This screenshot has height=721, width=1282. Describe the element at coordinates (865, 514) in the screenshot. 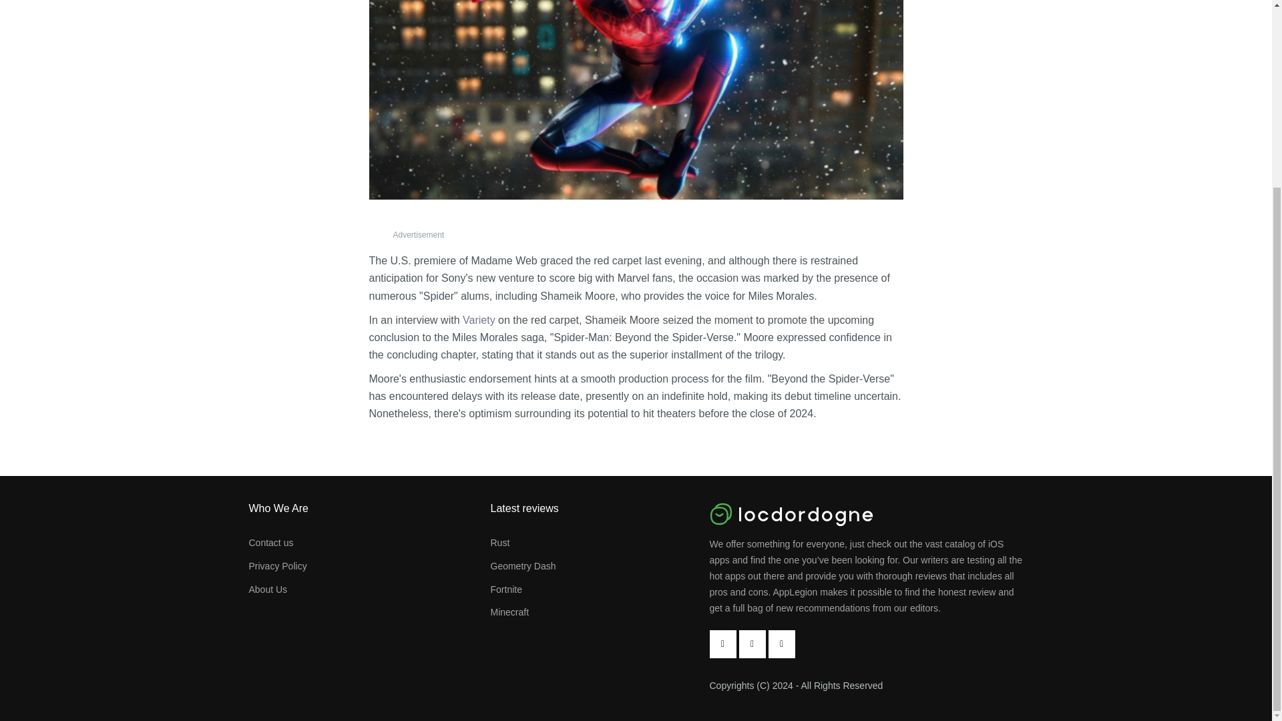

I see `locdordogne-logo` at that location.